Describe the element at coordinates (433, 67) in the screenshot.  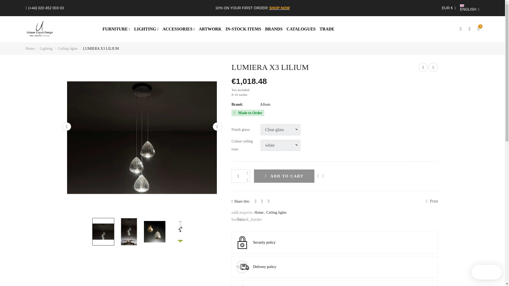
I see `BARRALED X5 VENERE` at that location.